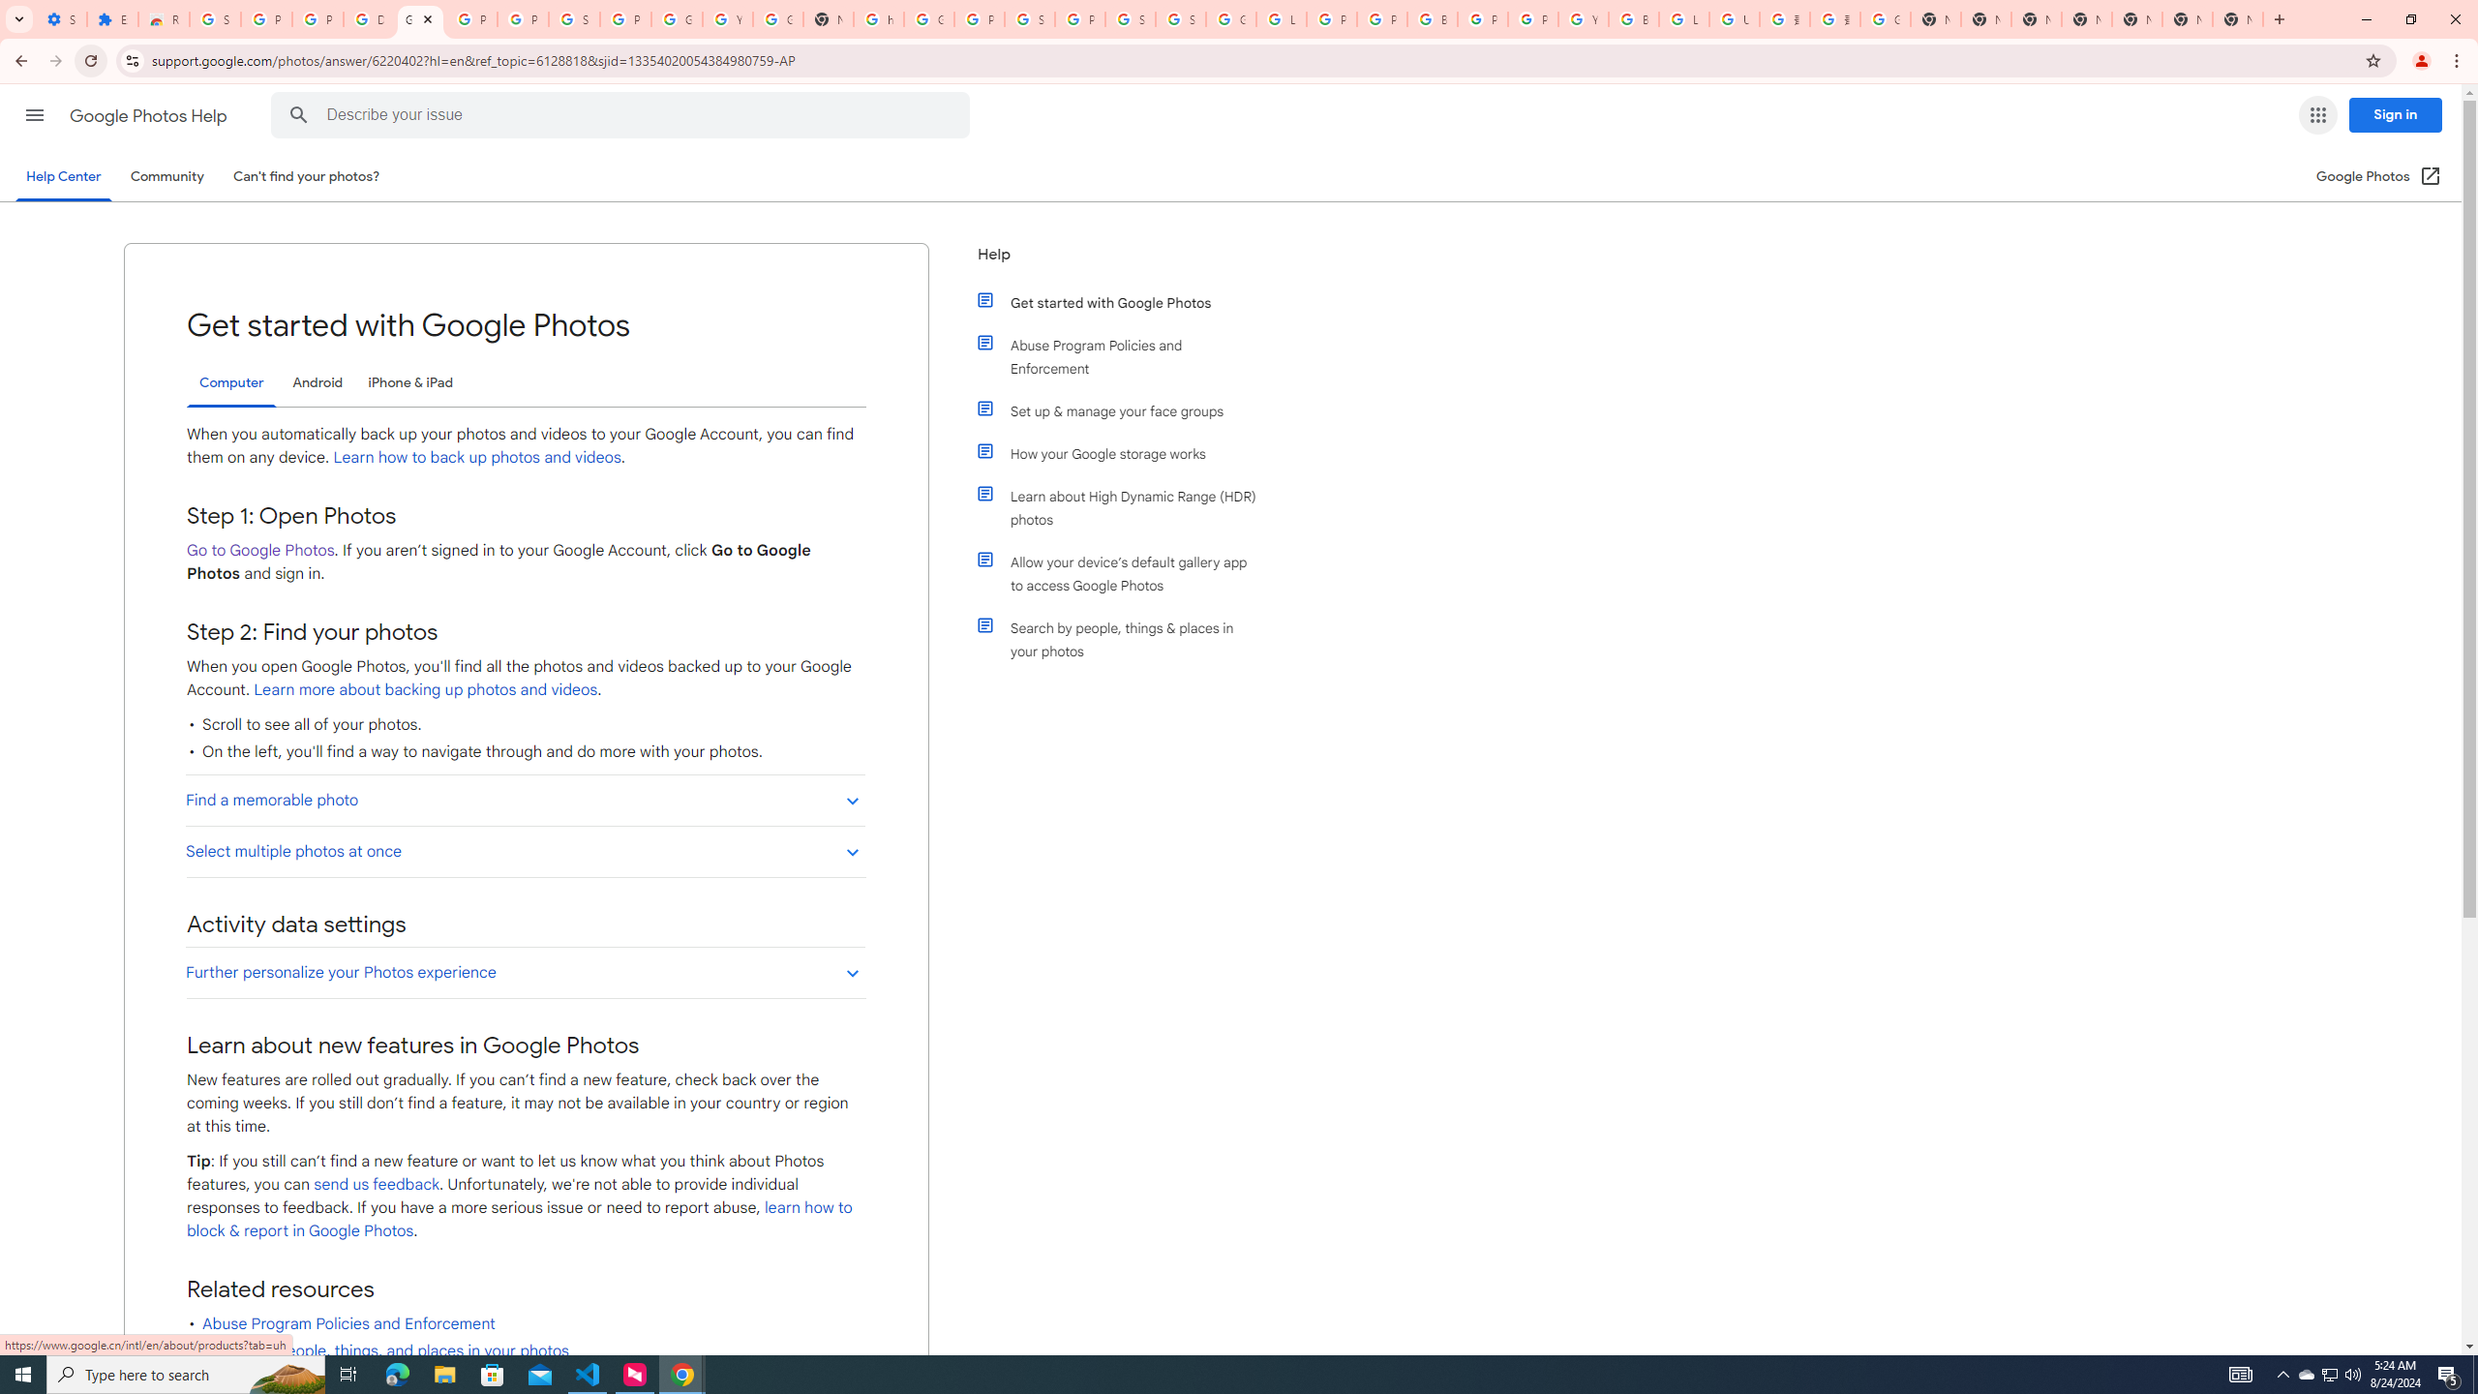 The width and height of the screenshot is (2478, 1394). Describe the element at coordinates (623, 115) in the screenshot. I see `Describe your issue` at that location.